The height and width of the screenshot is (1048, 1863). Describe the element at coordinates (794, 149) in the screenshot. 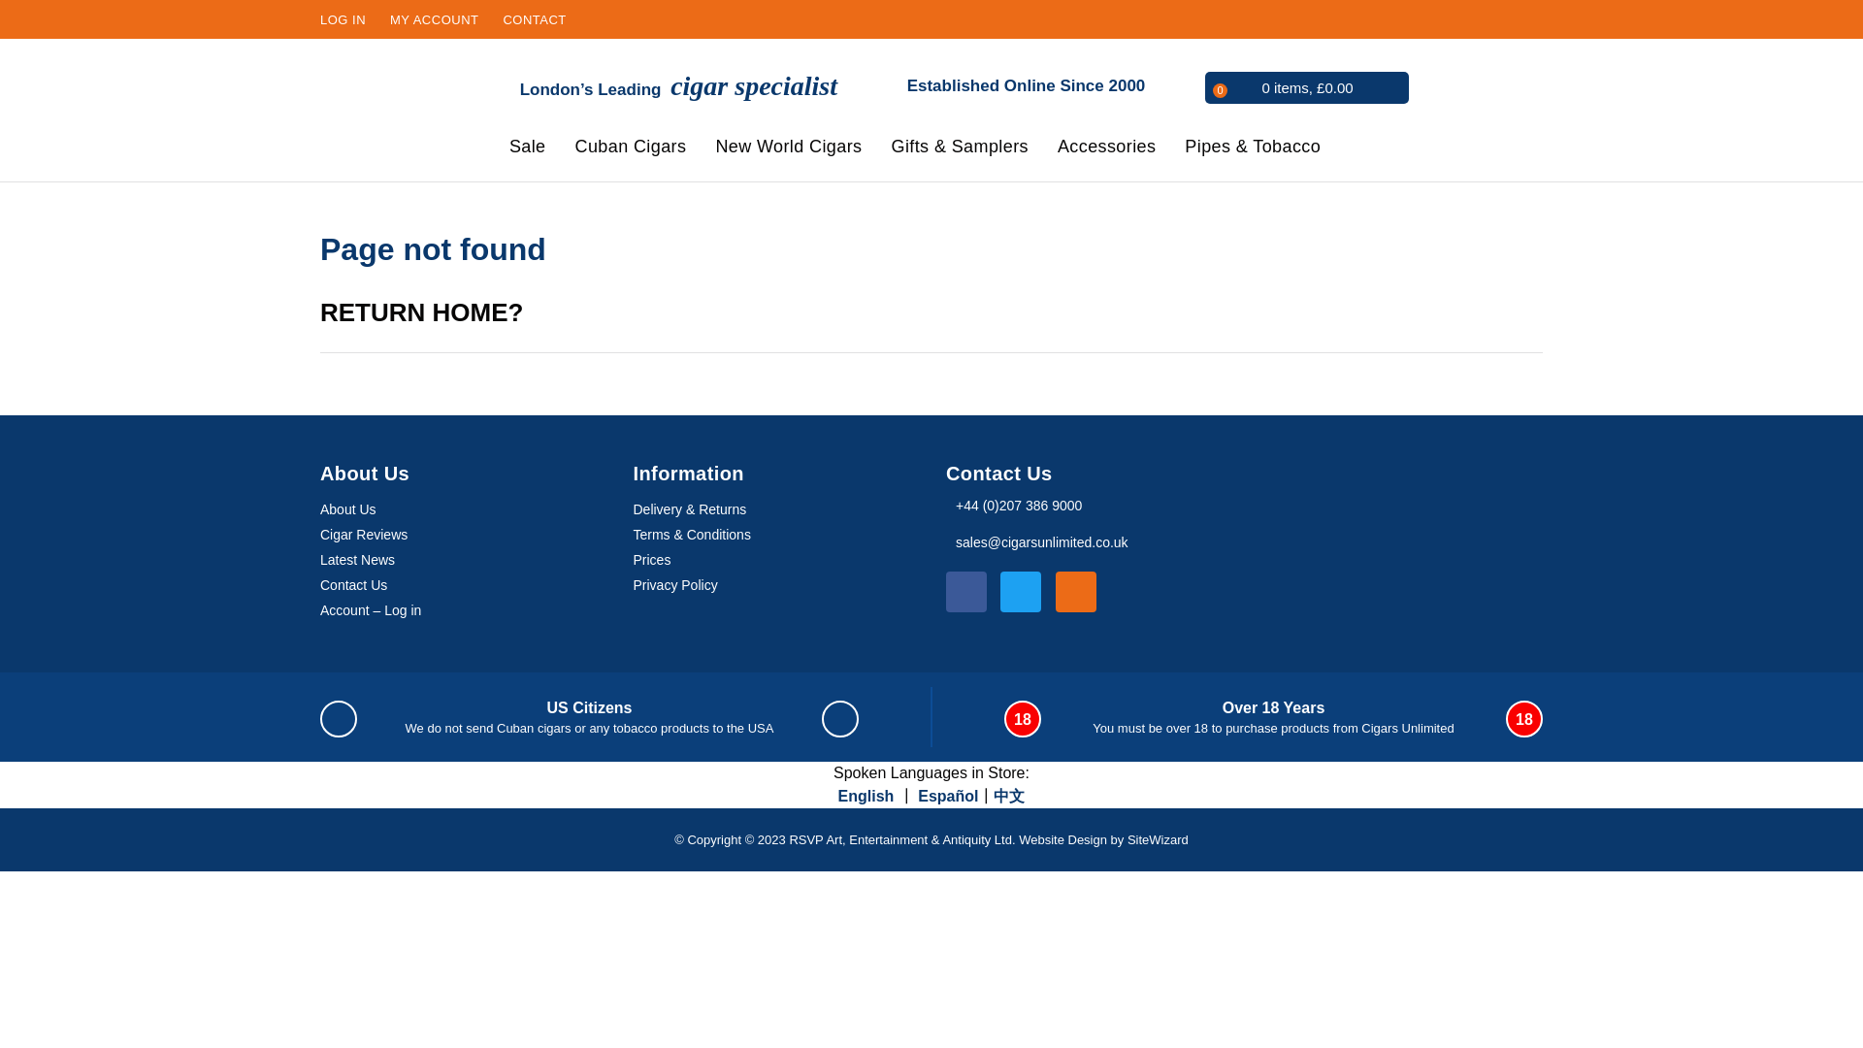

I see `New World Cigars` at that location.